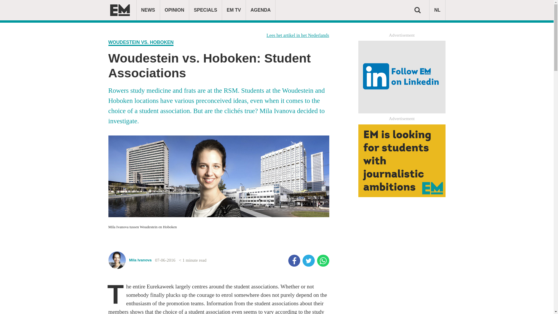  I want to click on Share via WhatsApp, so click(323, 261).